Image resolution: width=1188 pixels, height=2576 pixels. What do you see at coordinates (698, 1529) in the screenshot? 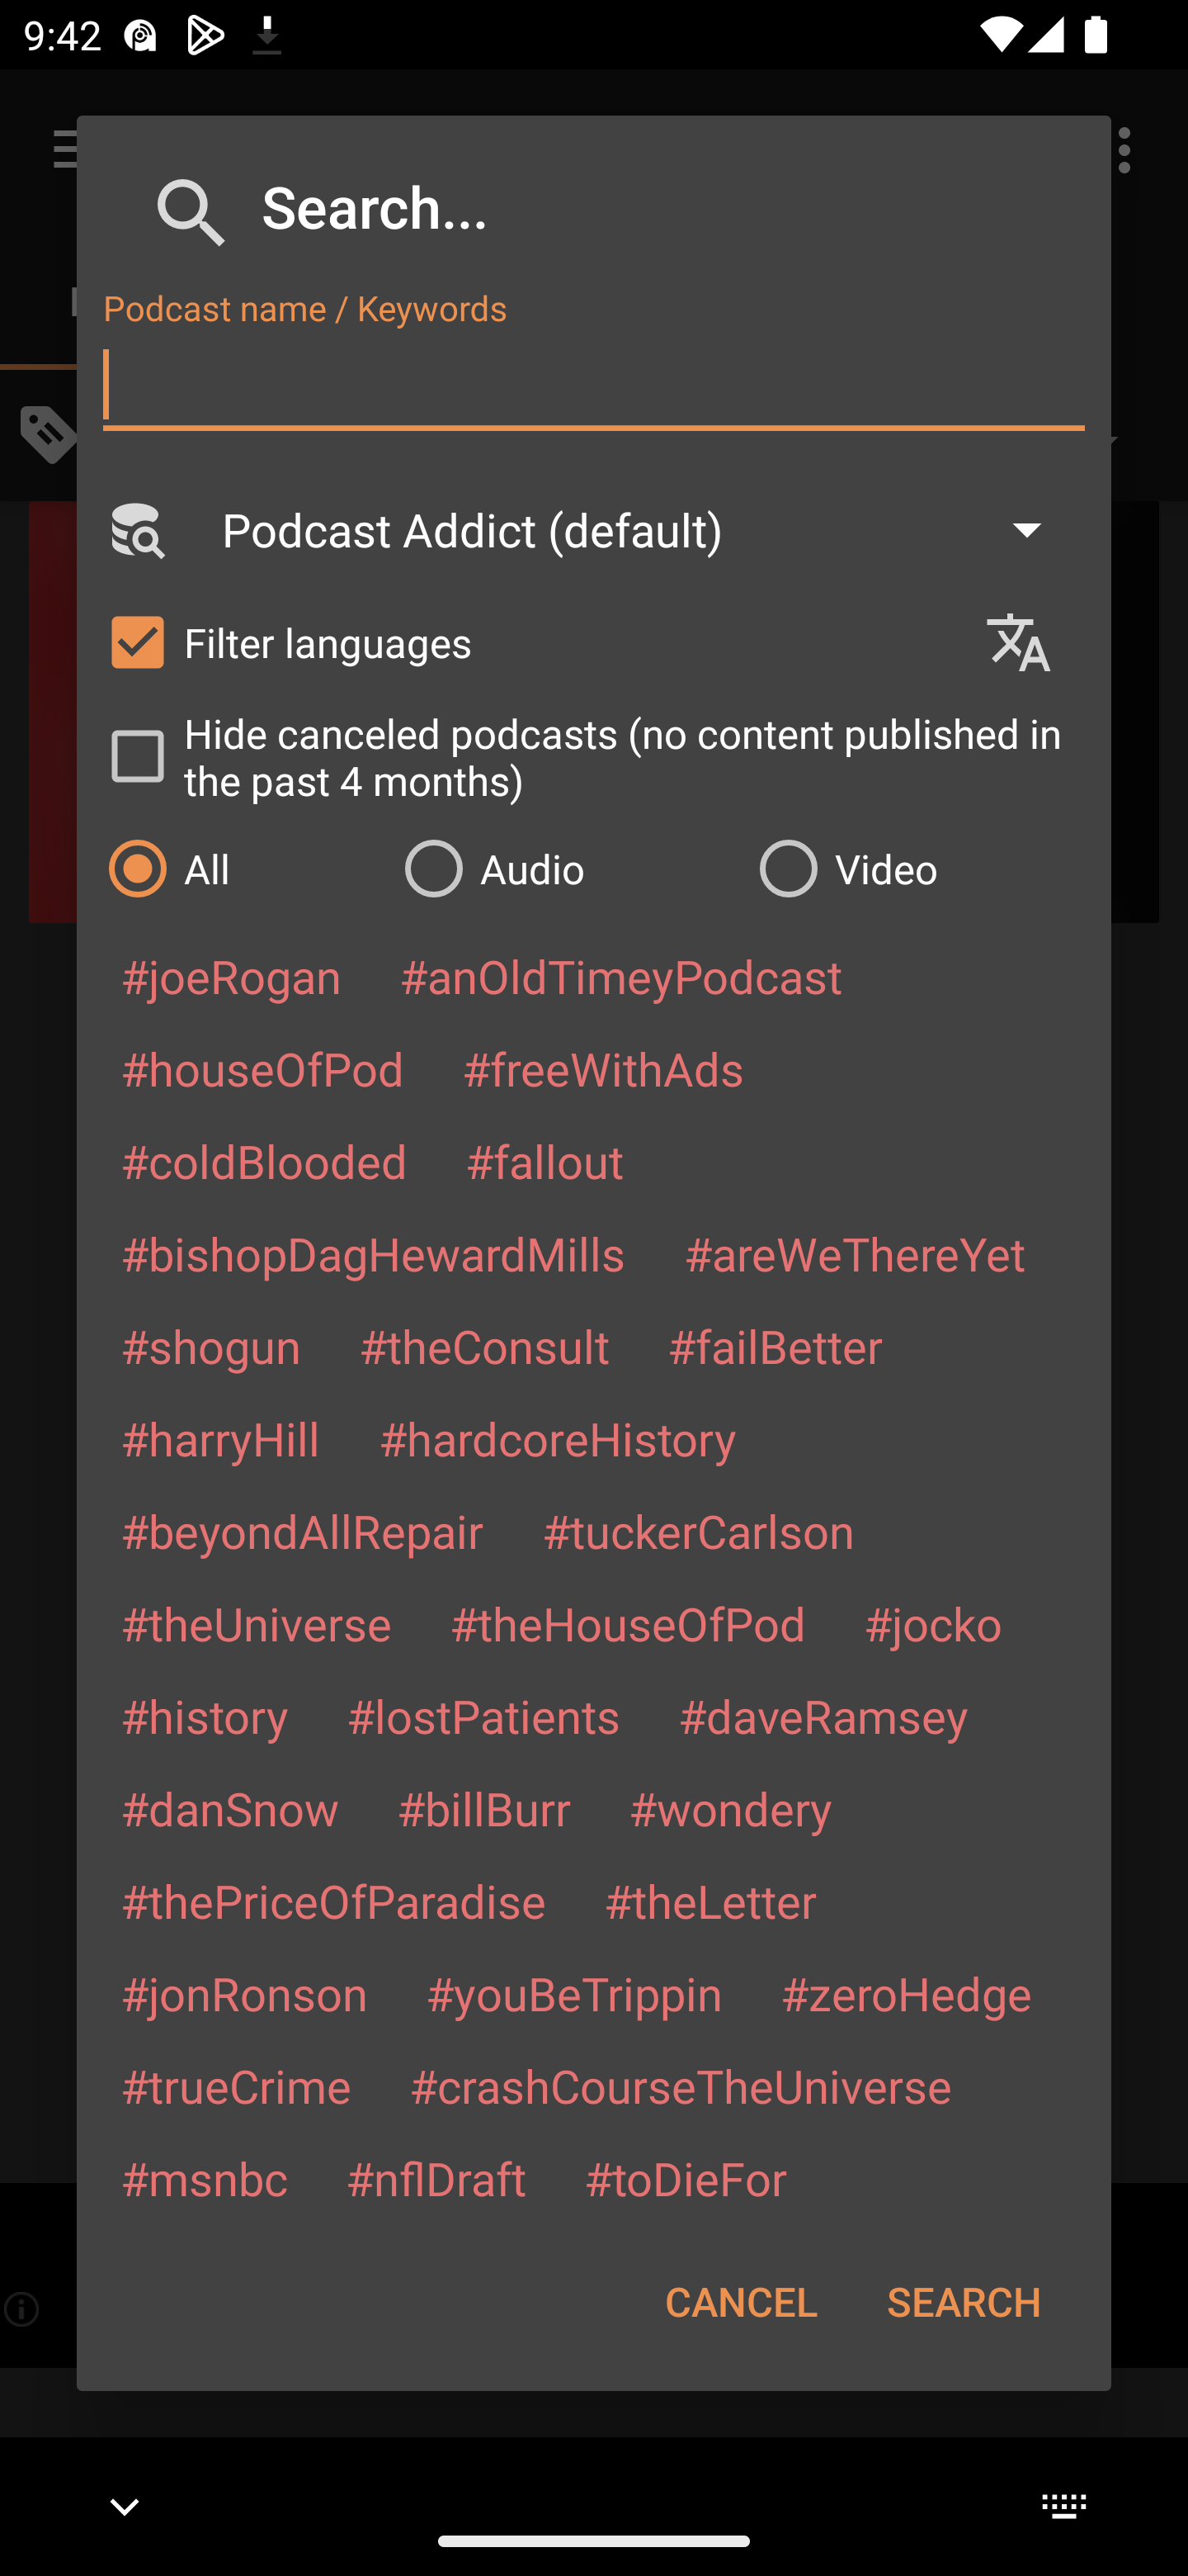
I see `#tuckerCarlson` at bounding box center [698, 1529].